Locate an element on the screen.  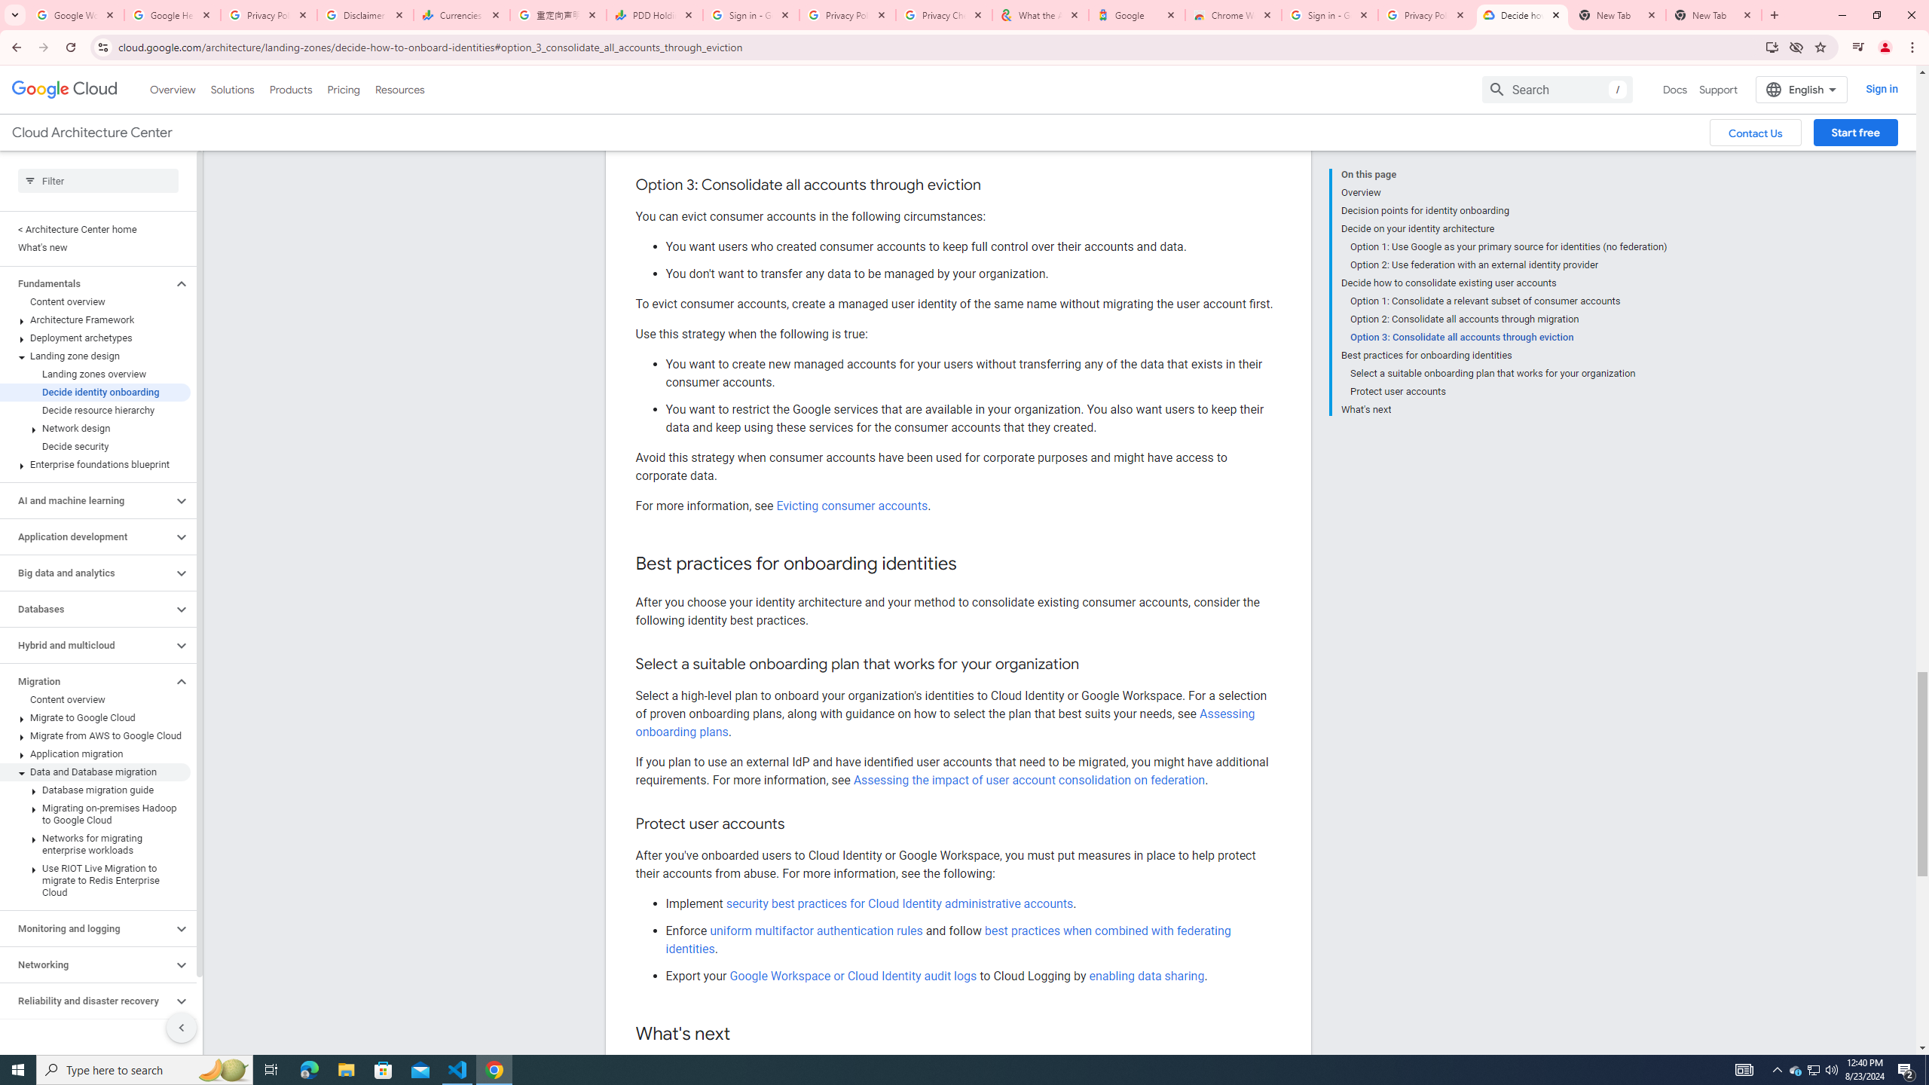
Type to filter is located at coordinates (98, 181).